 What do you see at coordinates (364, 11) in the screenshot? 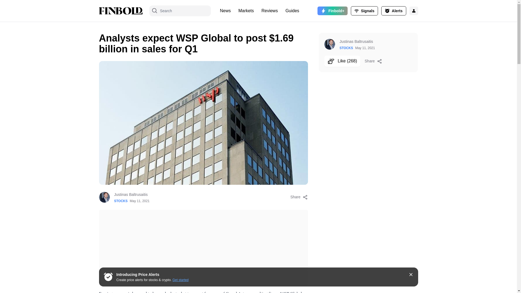
I see `Signals` at bounding box center [364, 11].